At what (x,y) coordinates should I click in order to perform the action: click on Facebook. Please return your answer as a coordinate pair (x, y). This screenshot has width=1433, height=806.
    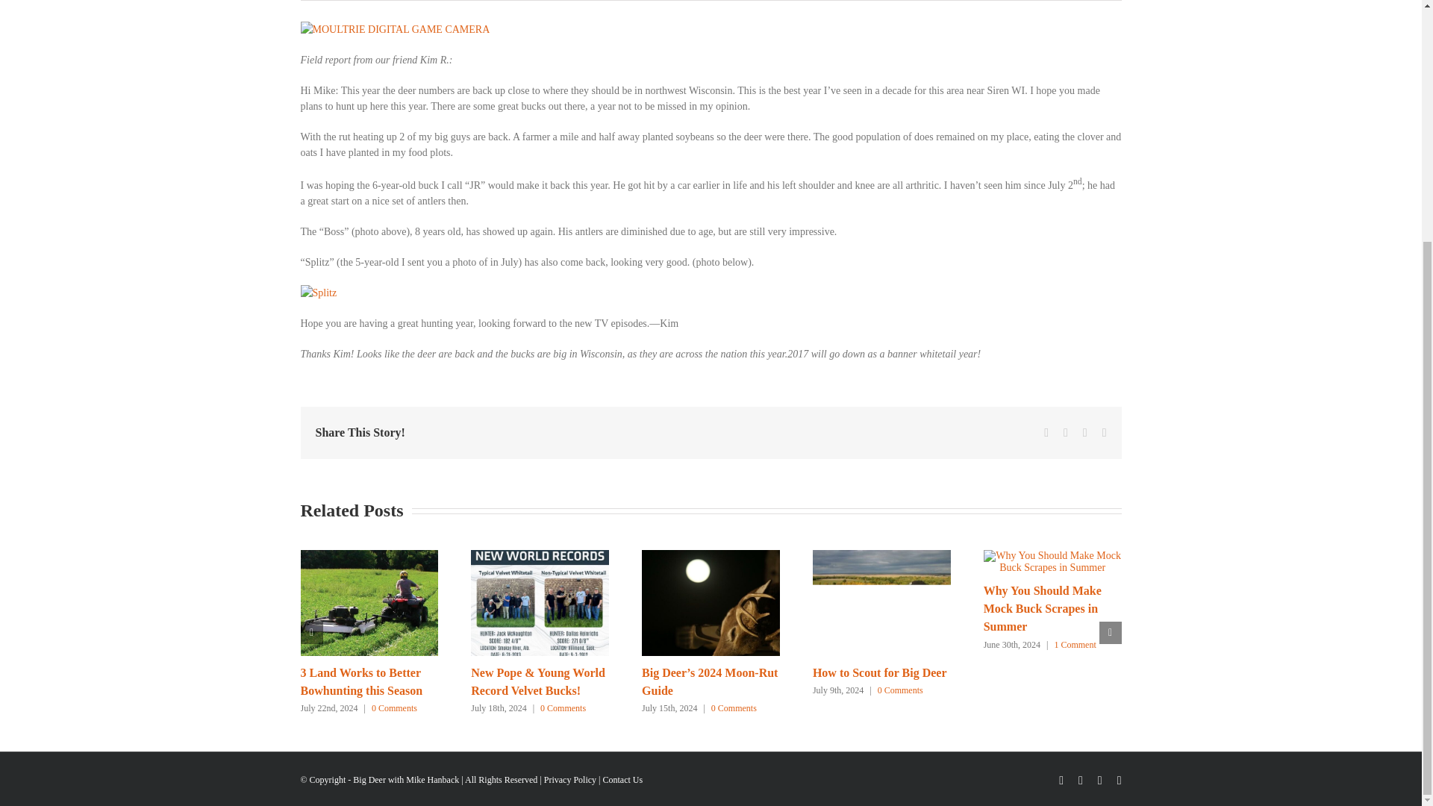
    Looking at the image, I should click on (1046, 433).